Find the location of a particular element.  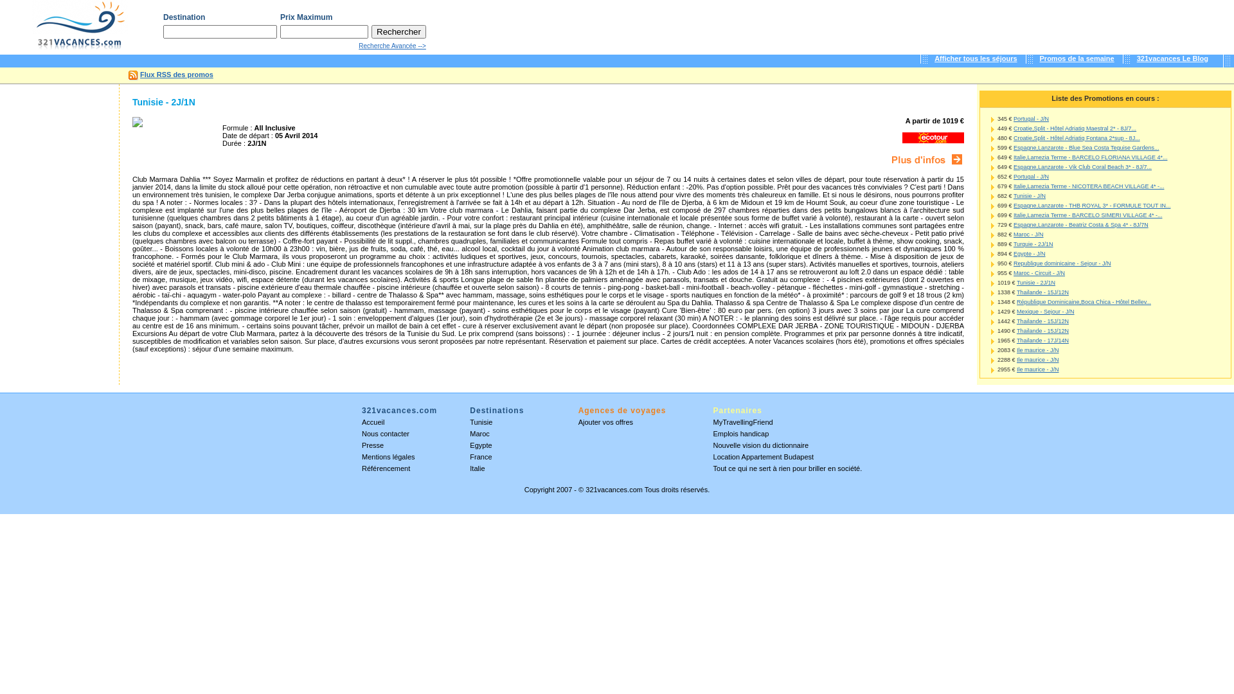

Italie is located at coordinates (477, 468).